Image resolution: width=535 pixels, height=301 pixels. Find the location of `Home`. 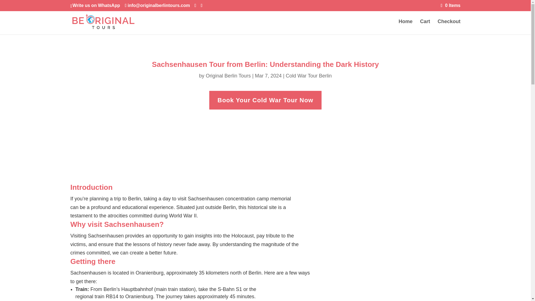

Home is located at coordinates (405, 27).